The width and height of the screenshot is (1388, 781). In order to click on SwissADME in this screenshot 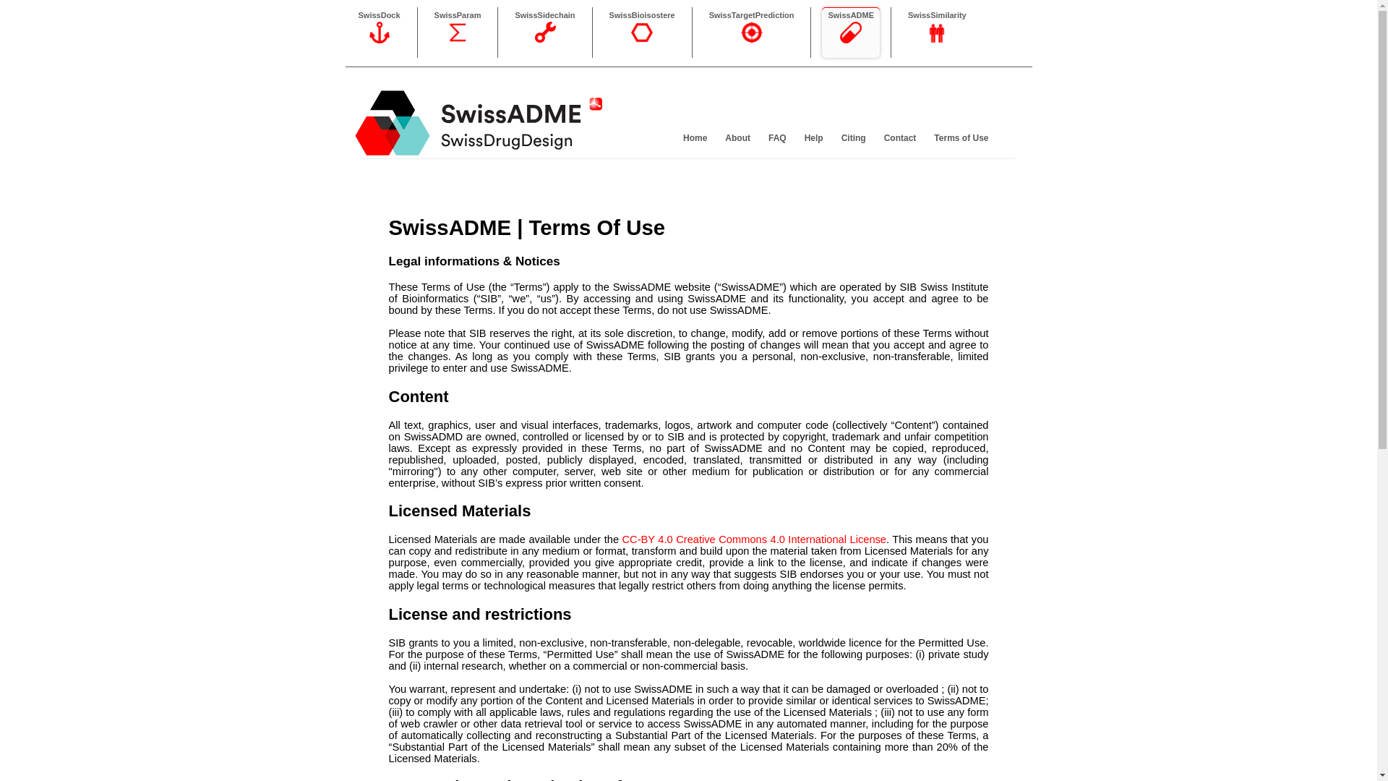, I will do `click(850, 15)`.